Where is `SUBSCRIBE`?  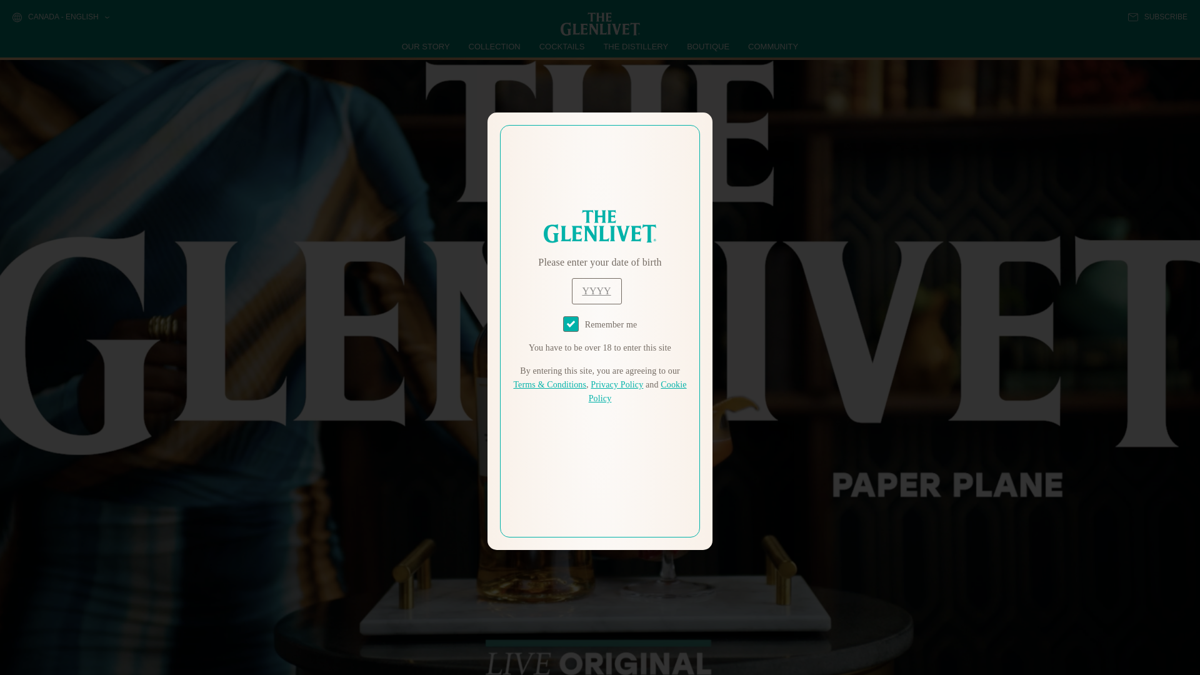
SUBSCRIBE is located at coordinates (1157, 17).